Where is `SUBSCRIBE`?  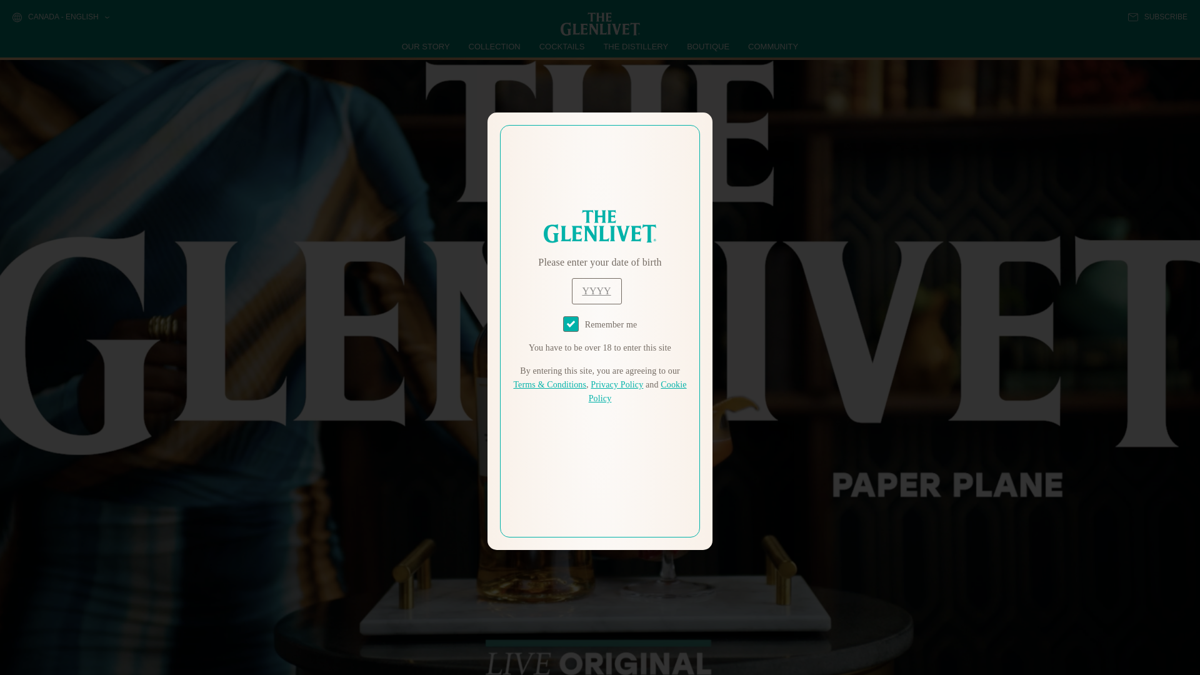
SUBSCRIBE is located at coordinates (1157, 17).